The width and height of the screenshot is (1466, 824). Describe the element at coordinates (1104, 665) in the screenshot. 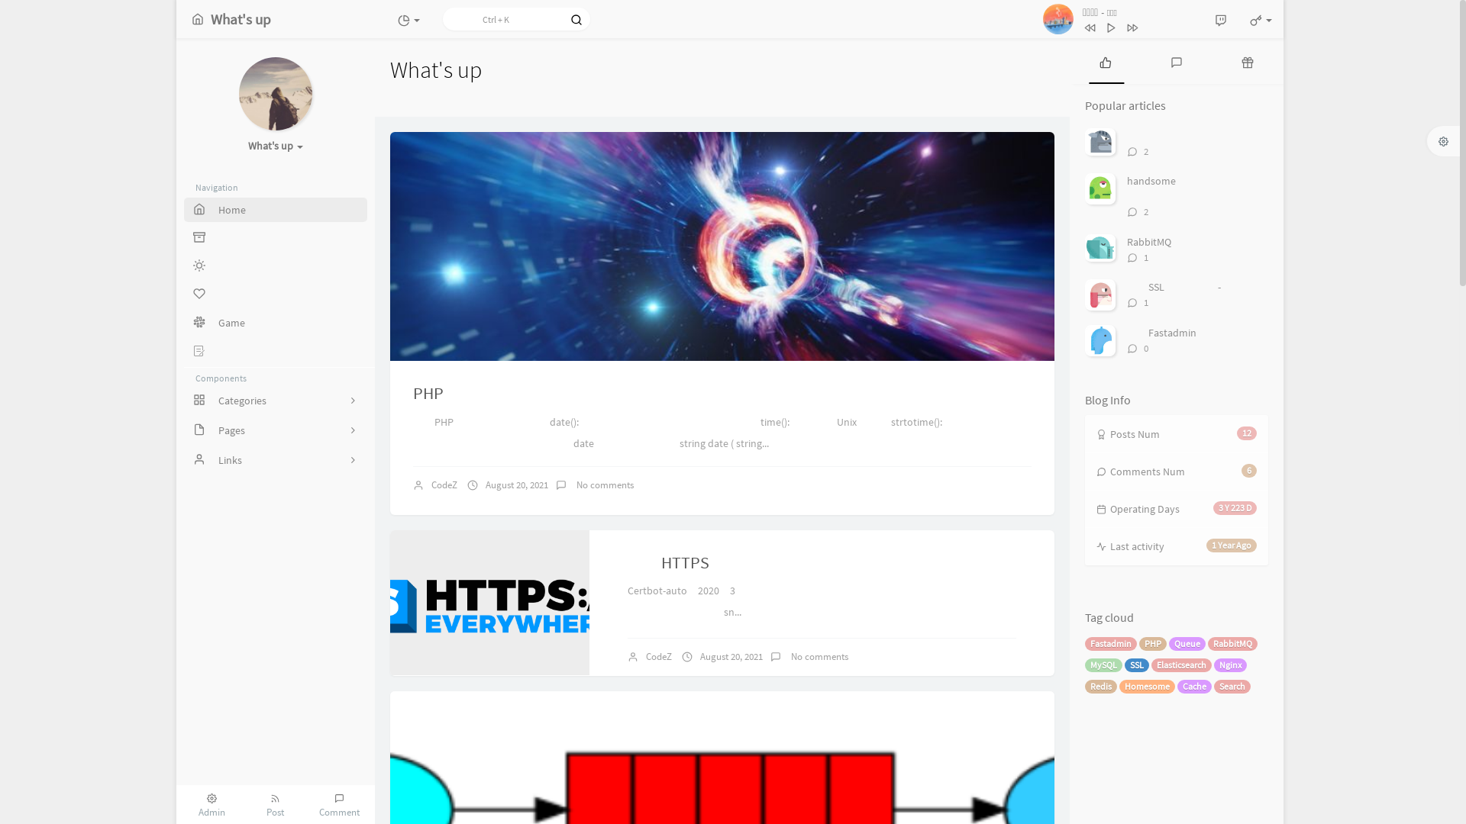

I see `MySQL` at that location.